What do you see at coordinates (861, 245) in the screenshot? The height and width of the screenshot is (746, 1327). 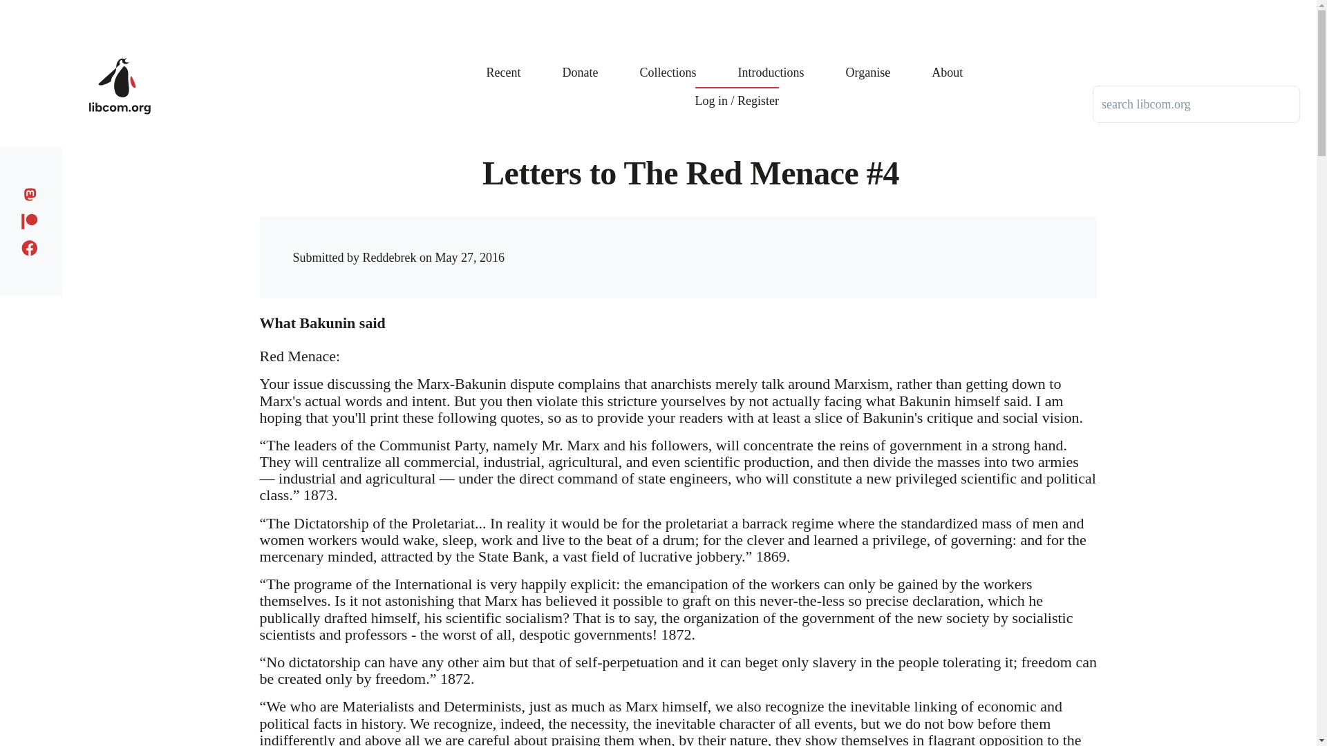 I see `Share to Twitter` at bounding box center [861, 245].